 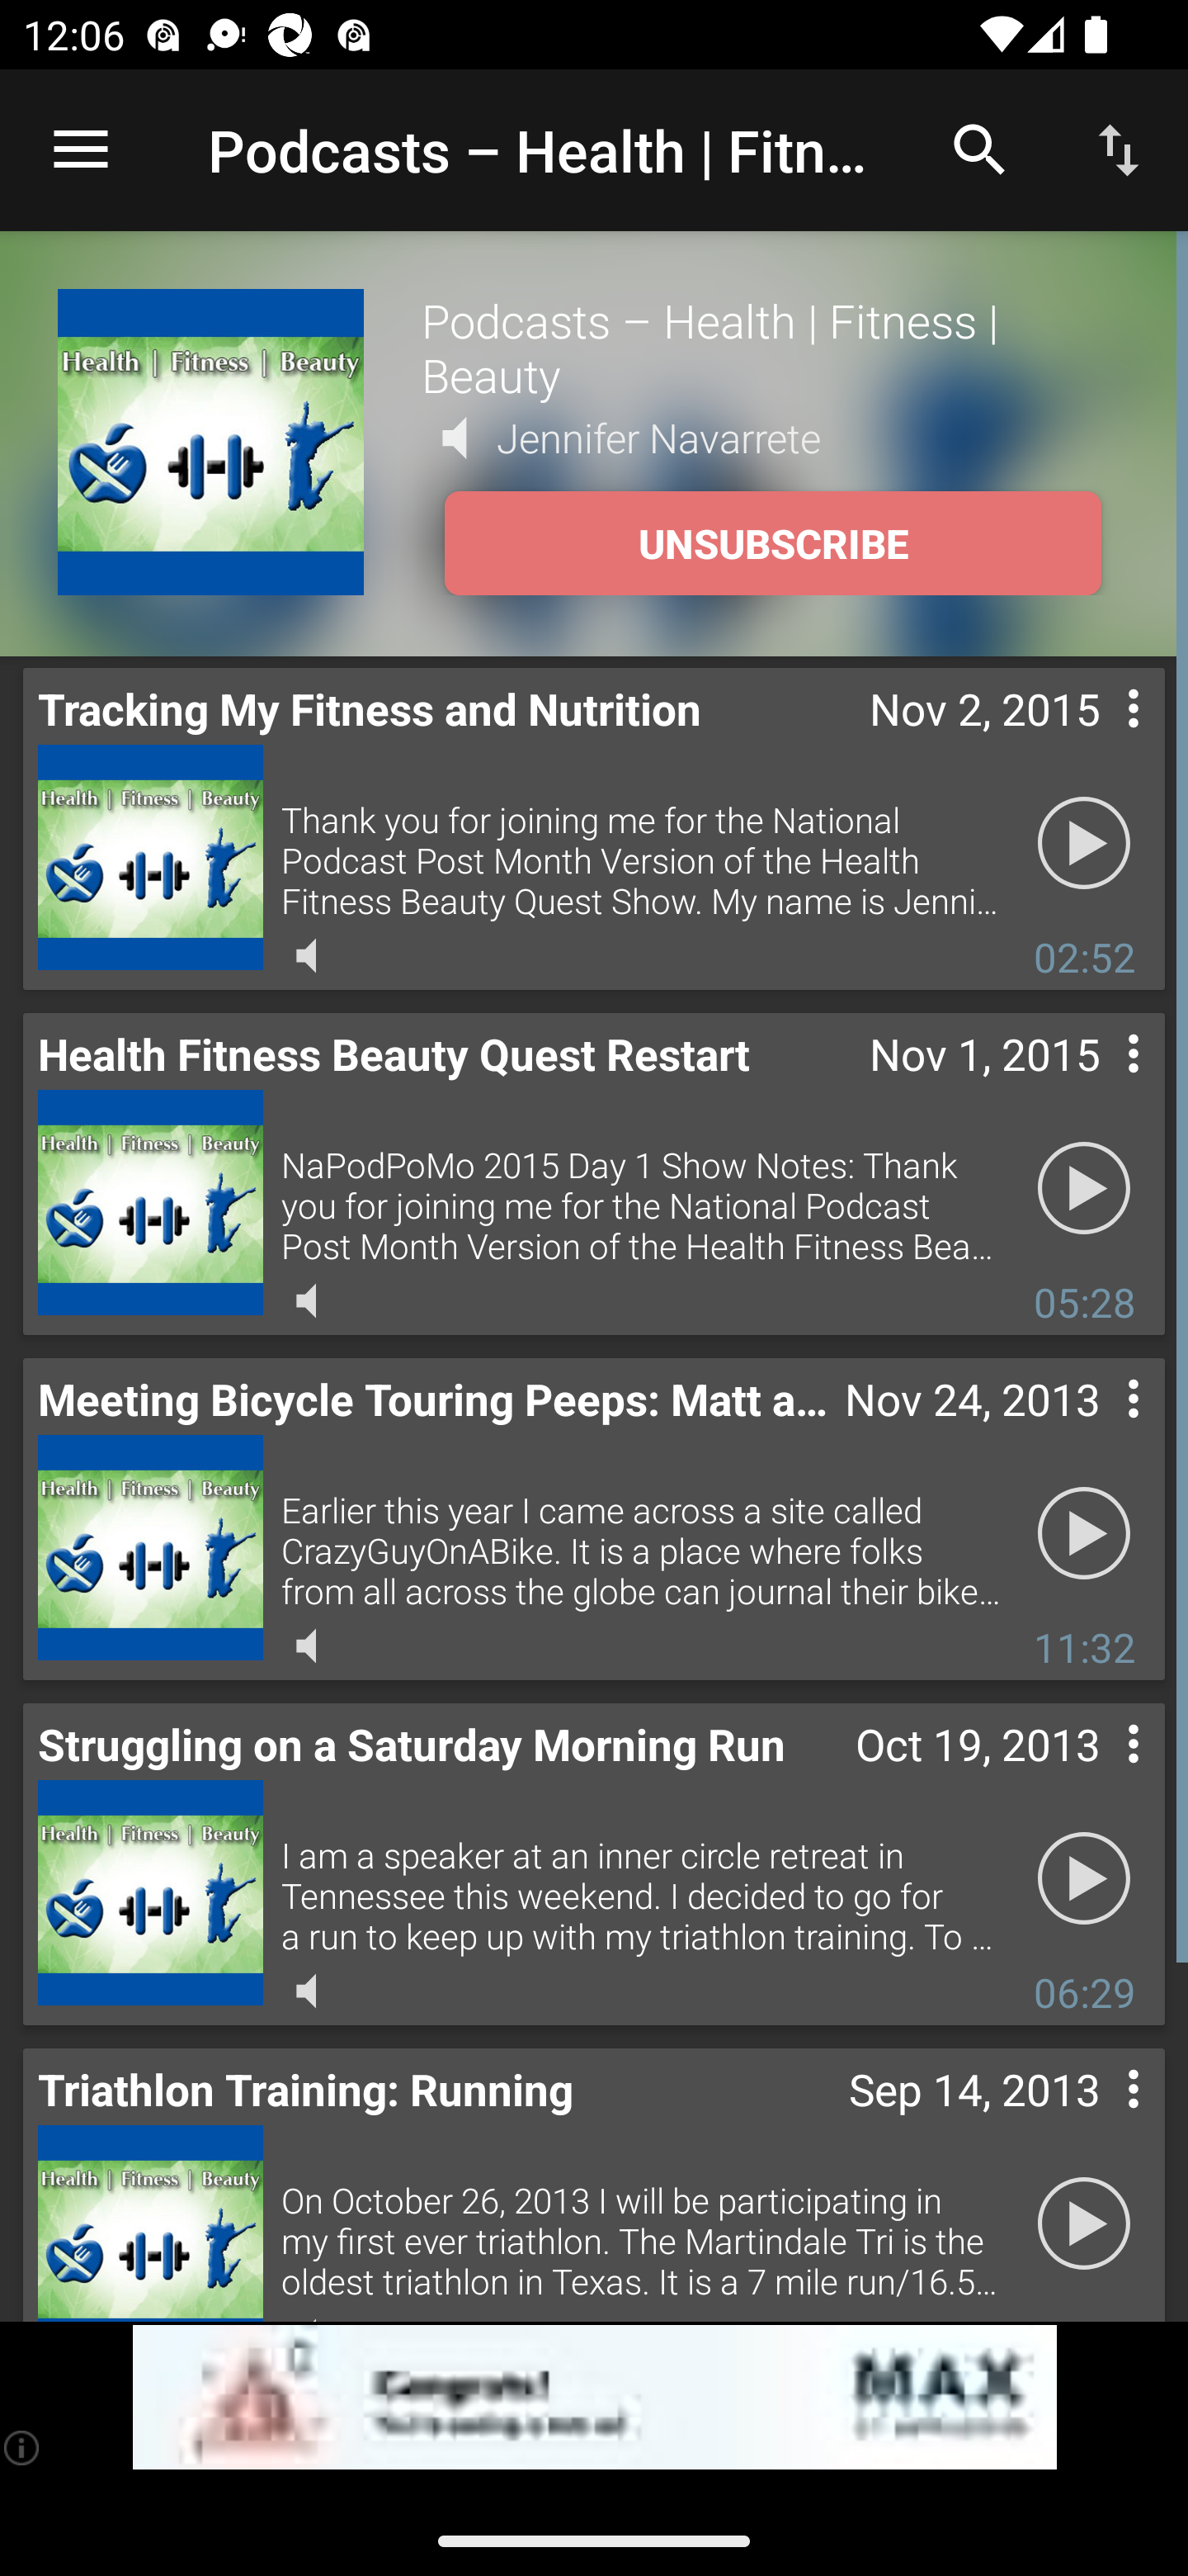 I want to click on UNSUBSCRIBE, so click(x=772, y=543).